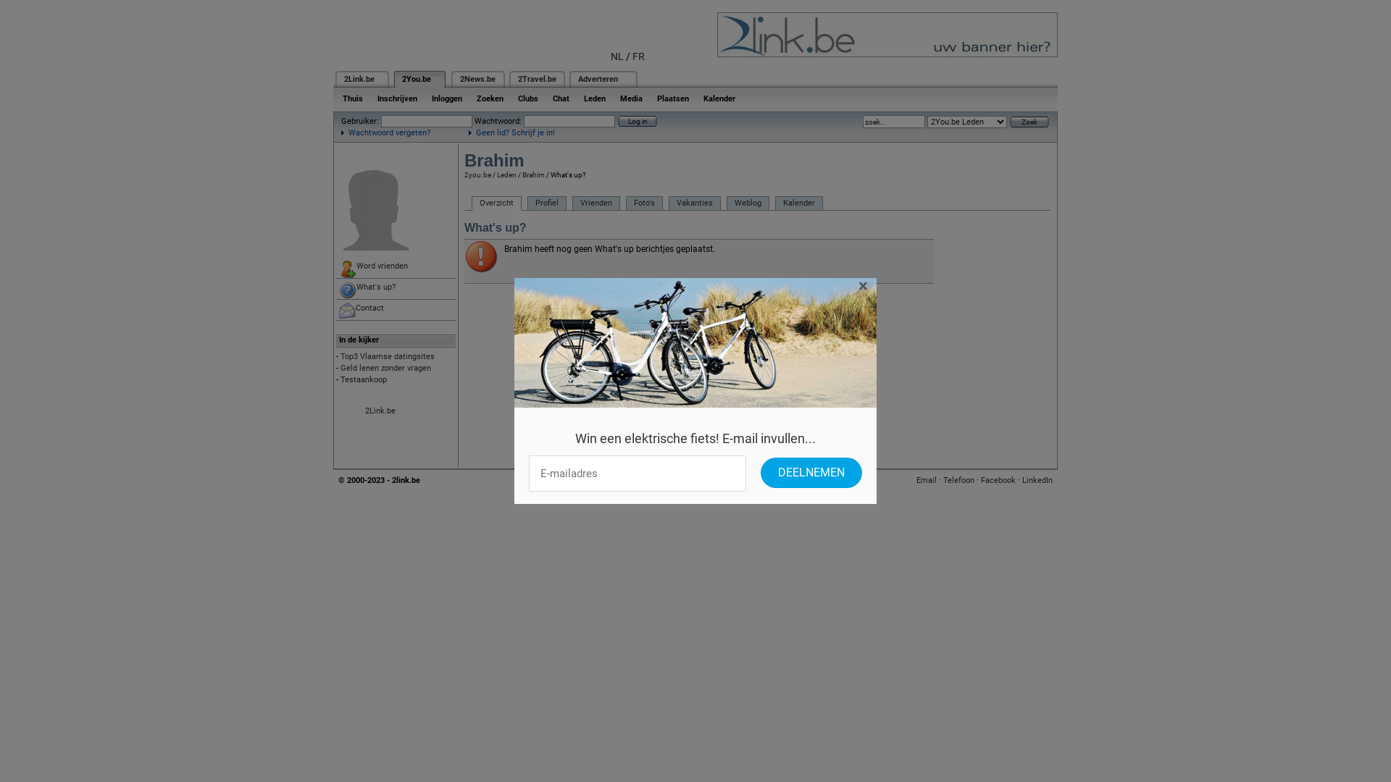 The width and height of the screenshot is (1391, 782). What do you see at coordinates (447, 98) in the screenshot?
I see `Inloggen` at bounding box center [447, 98].